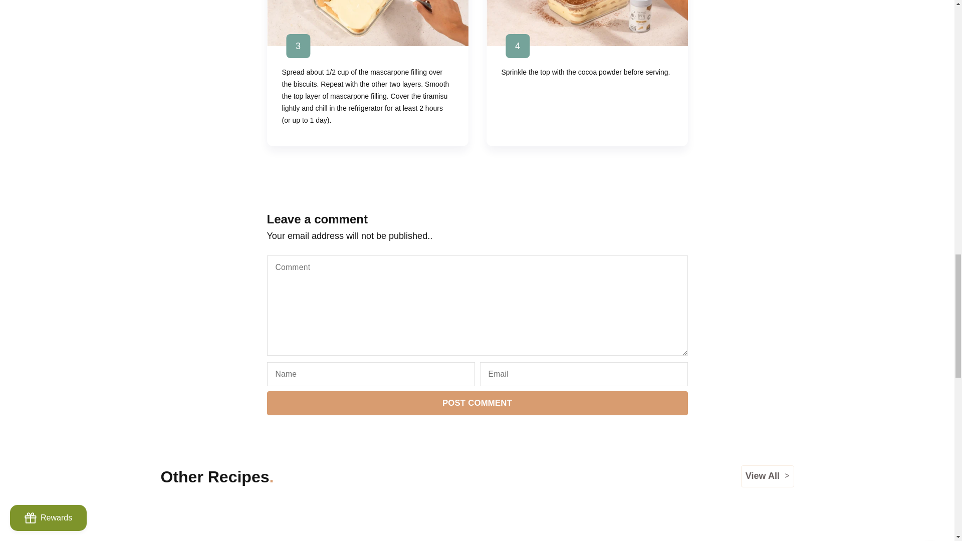 The width and height of the screenshot is (962, 541). I want to click on Post comment, so click(477, 403).